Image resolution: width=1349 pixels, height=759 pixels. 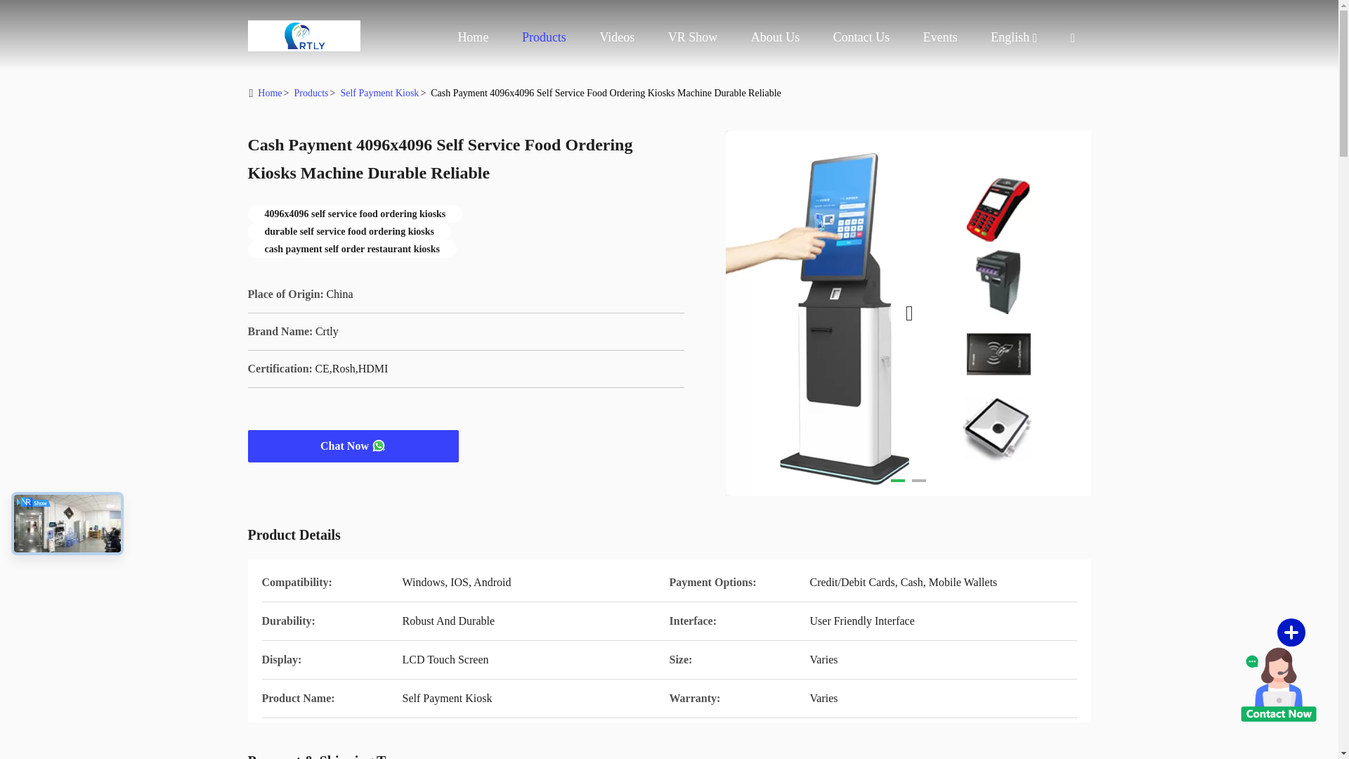 What do you see at coordinates (544, 37) in the screenshot?
I see `Products` at bounding box center [544, 37].